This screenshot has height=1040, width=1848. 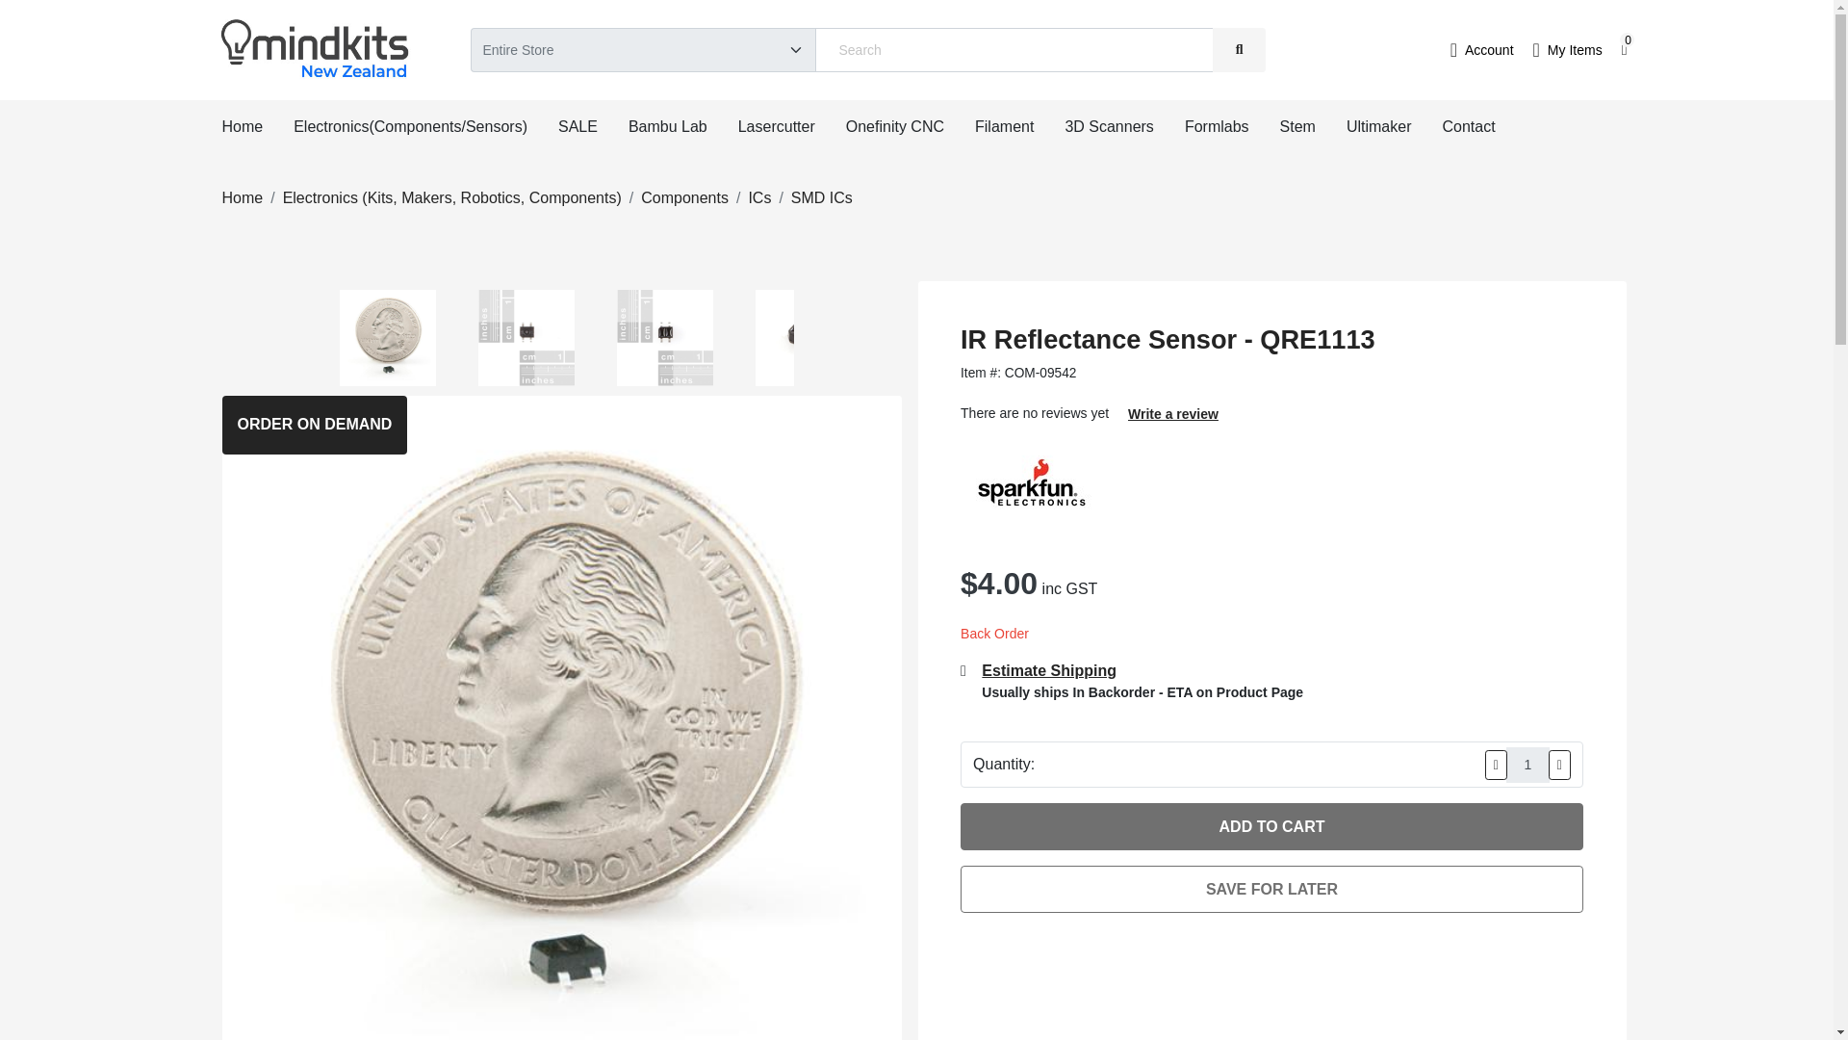 What do you see at coordinates (1567, 49) in the screenshot?
I see `My Items` at bounding box center [1567, 49].